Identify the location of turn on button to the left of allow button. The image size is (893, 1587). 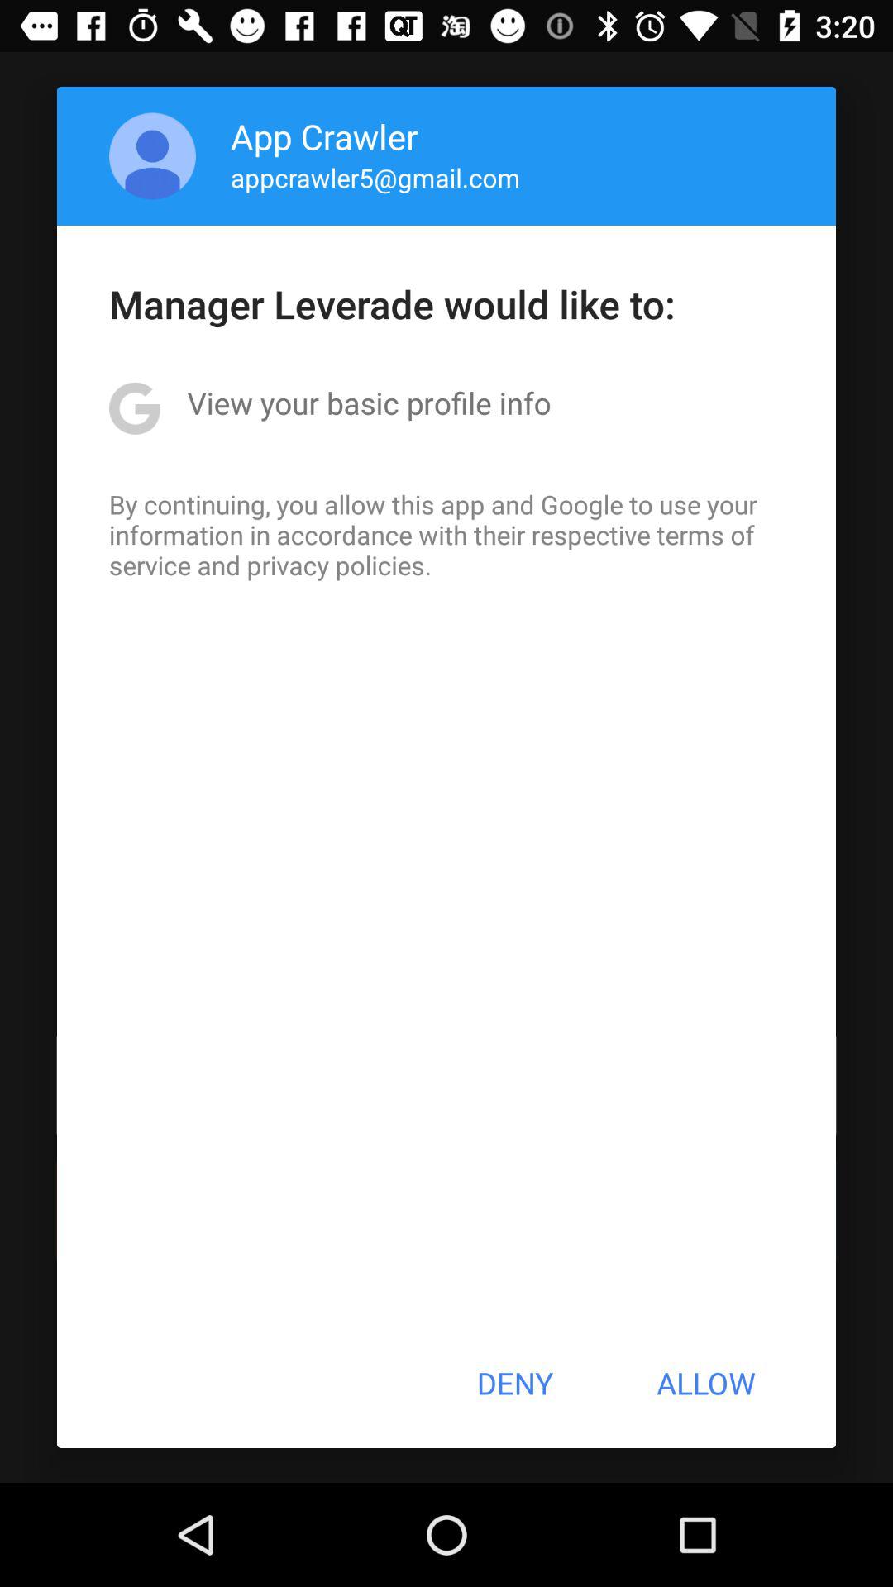
(514, 1383).